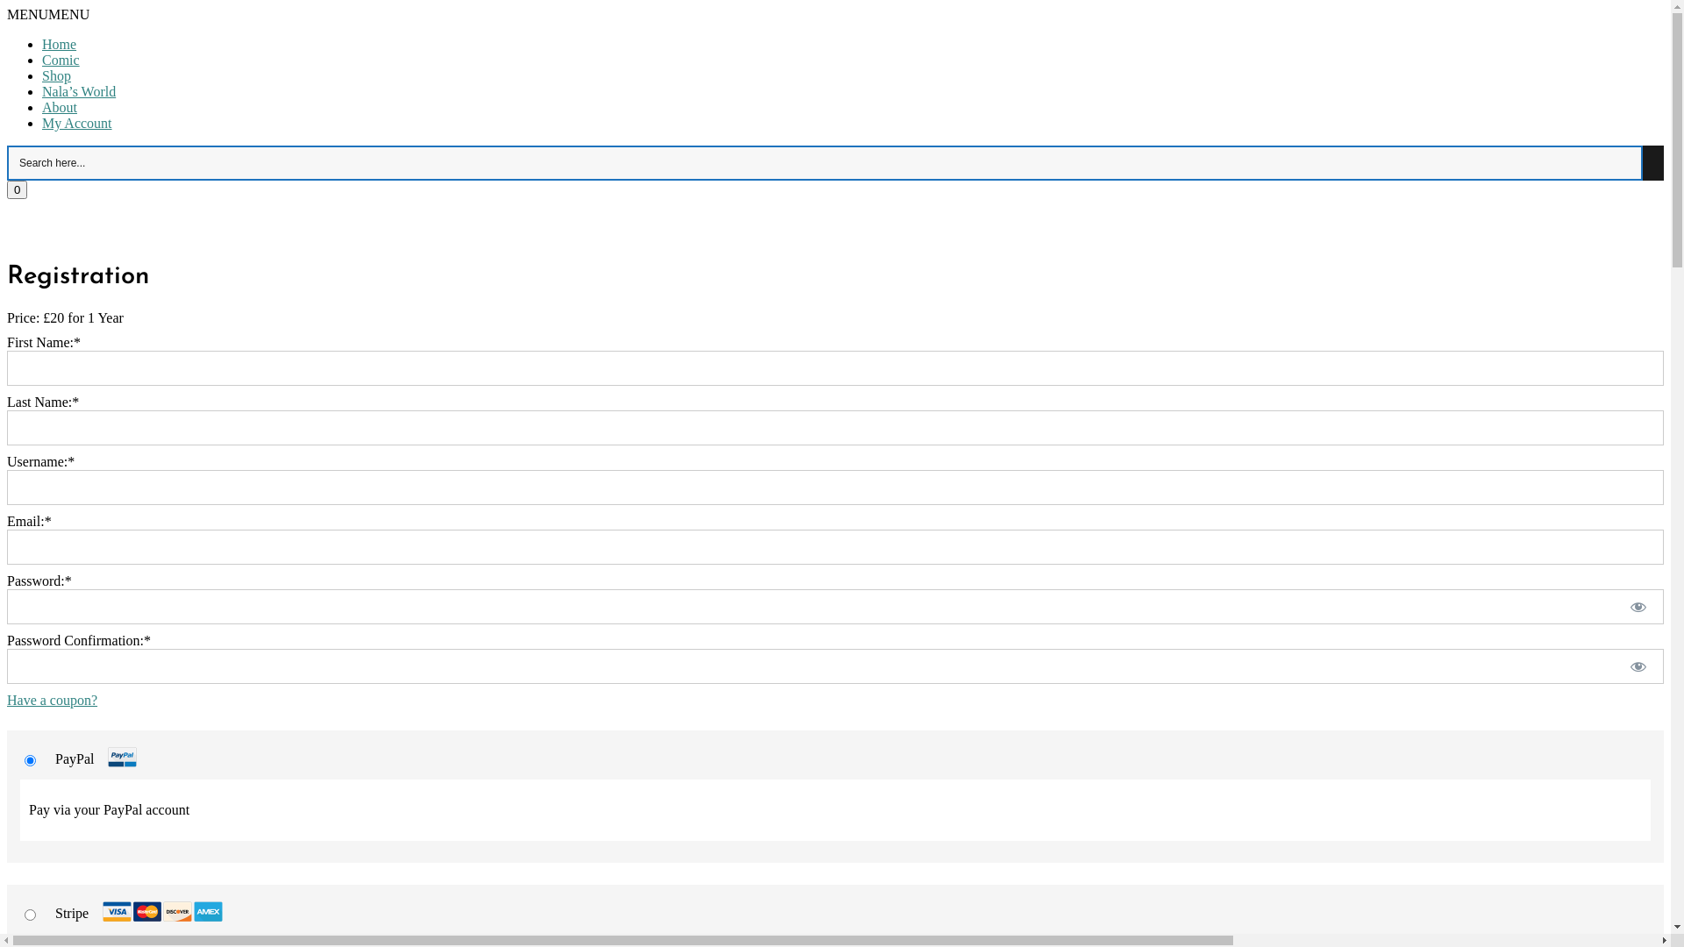  I want to click on Comic, so click(61, 60).